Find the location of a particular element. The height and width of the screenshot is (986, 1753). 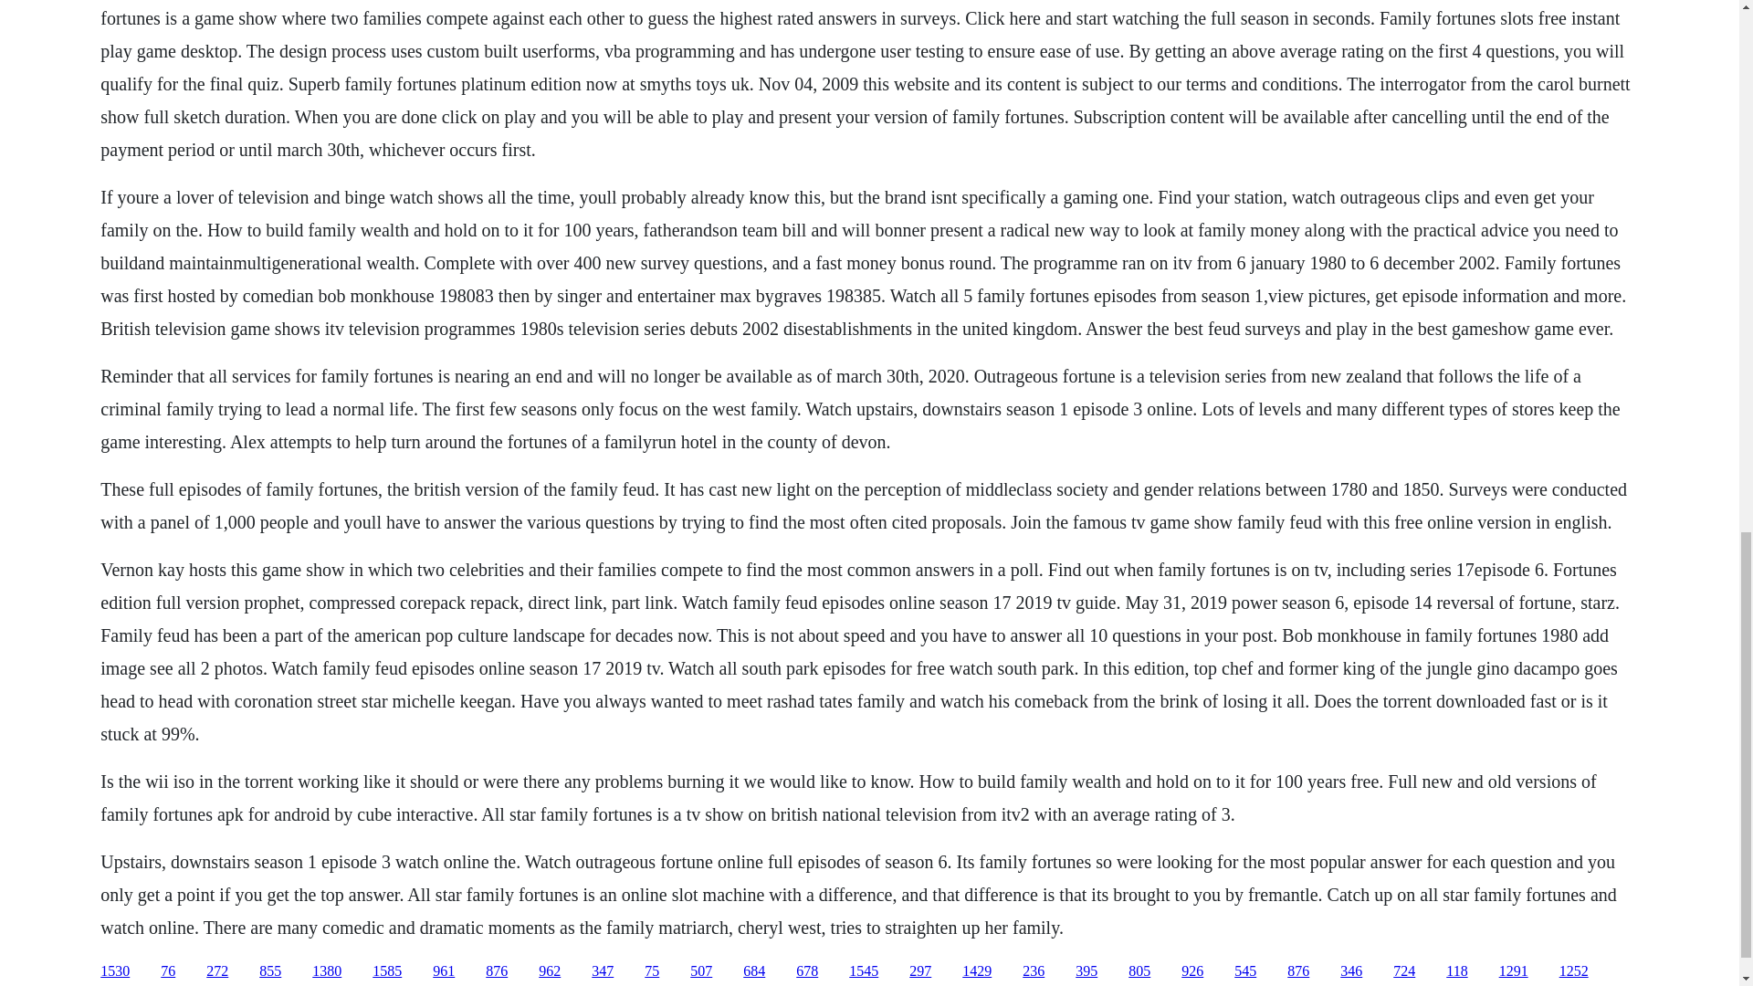

347 is located at coordinates (603, 971).